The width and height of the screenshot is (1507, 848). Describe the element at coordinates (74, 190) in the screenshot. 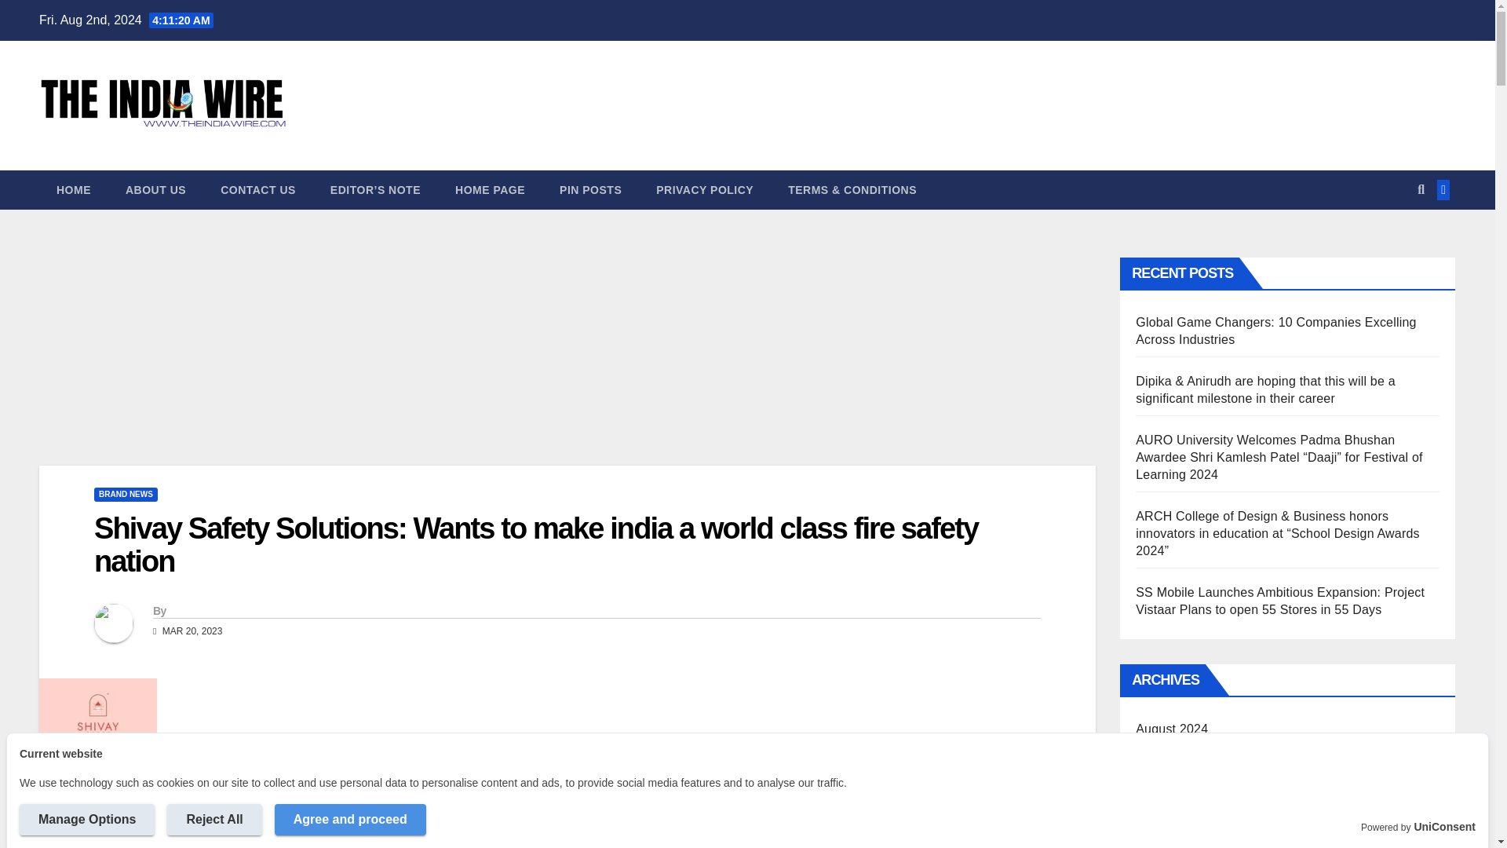

I see `HOME` at that location.